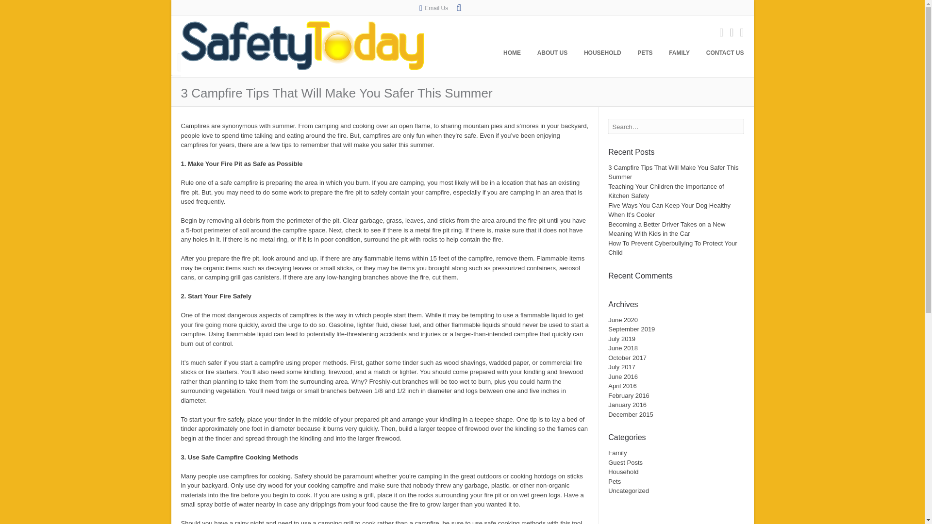  Describe the element at coordinates (622, 386) in the screenshot. I see `April 2016` at that location.